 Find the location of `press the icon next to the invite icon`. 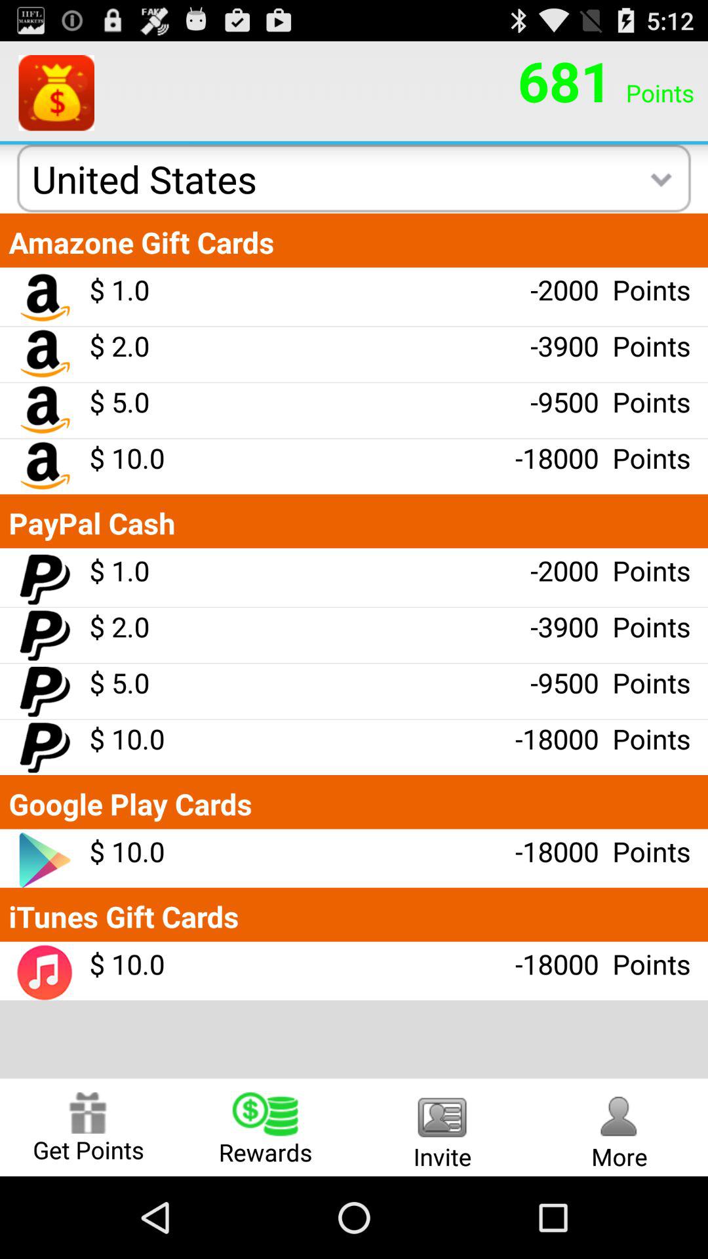

press the icon next to the invite icon is located at coordinates (619, 1127).